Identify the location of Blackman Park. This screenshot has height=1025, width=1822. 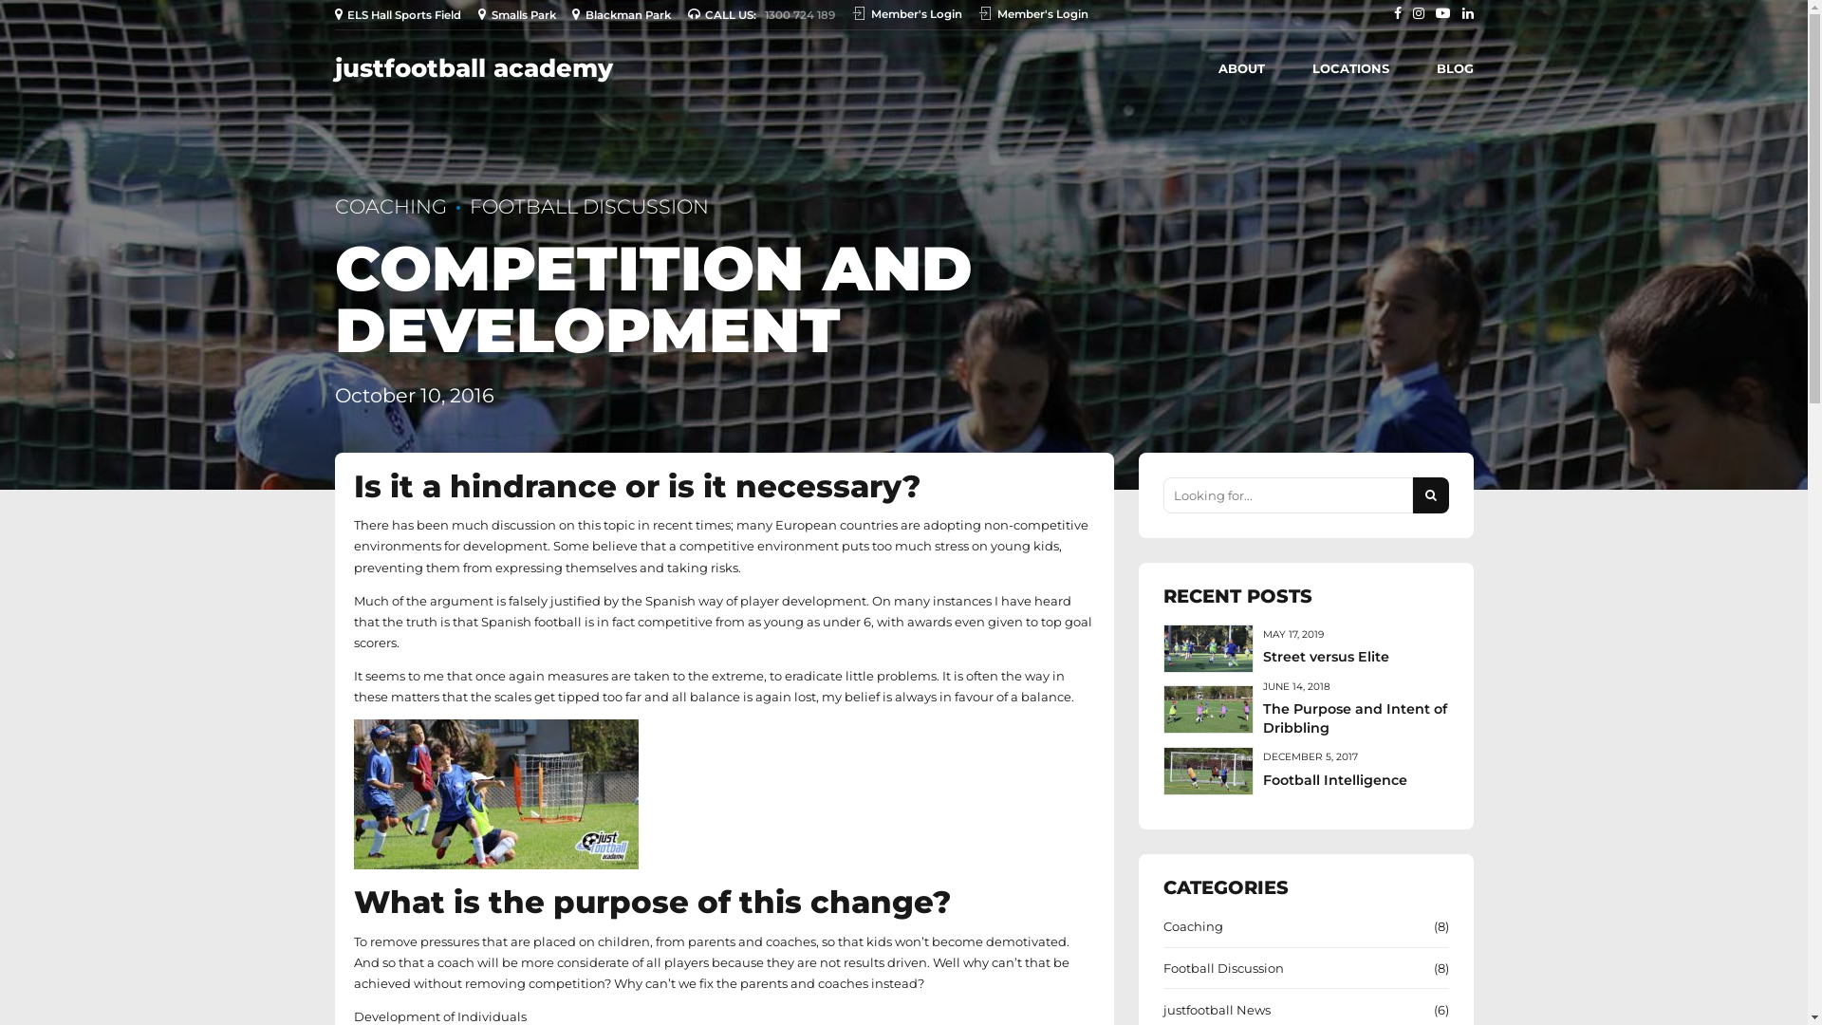
(624, 15).